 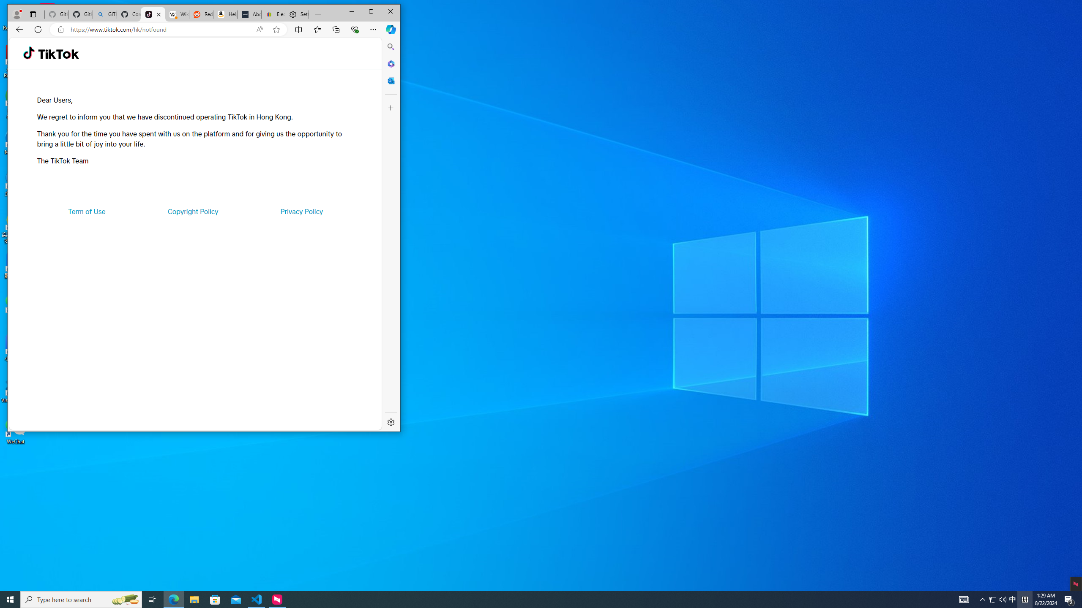 I want to click on Term of Use, so click(x=1013, y=600).